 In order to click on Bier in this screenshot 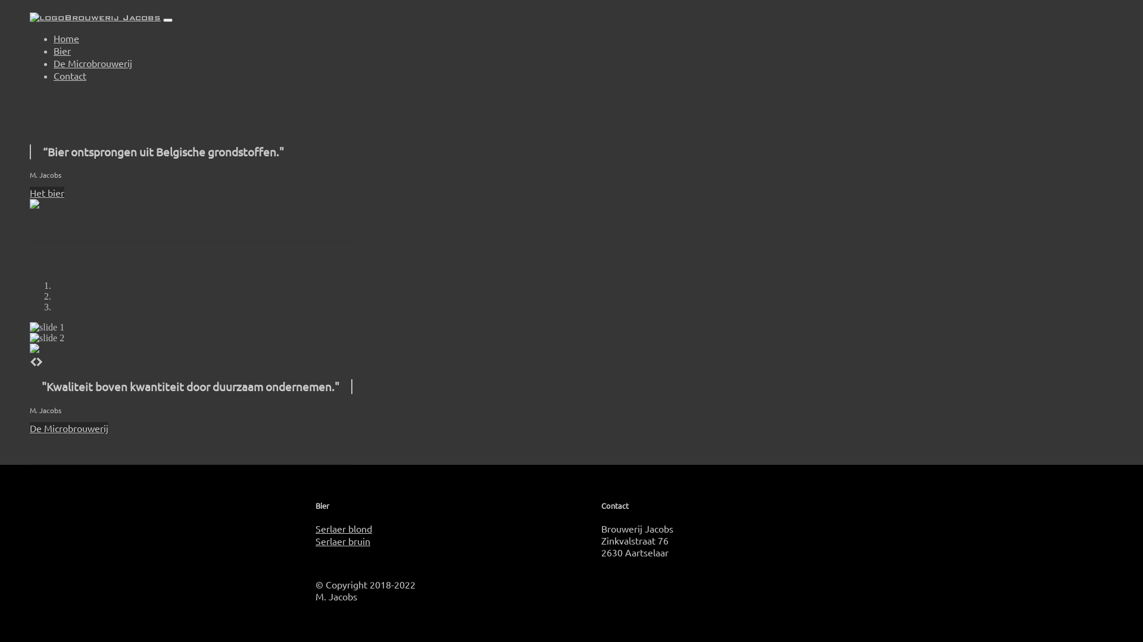, I will do `click(62, 51)`.